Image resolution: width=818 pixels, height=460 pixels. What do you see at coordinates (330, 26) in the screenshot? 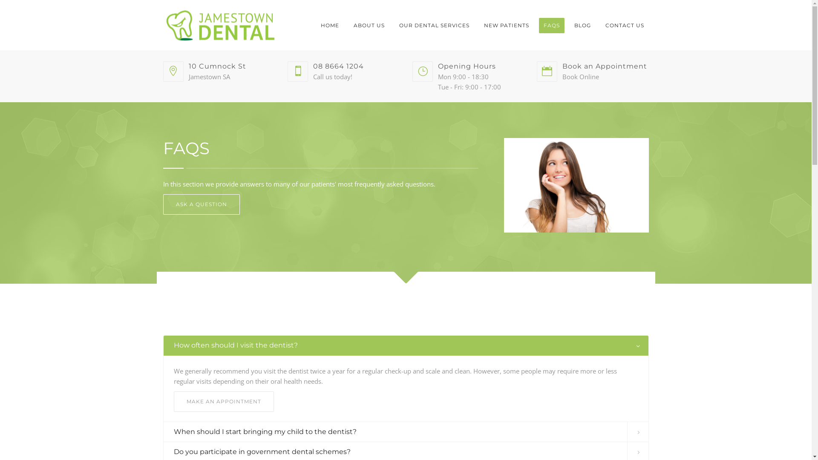
I see `HOME` at bounding box center [330, 26].